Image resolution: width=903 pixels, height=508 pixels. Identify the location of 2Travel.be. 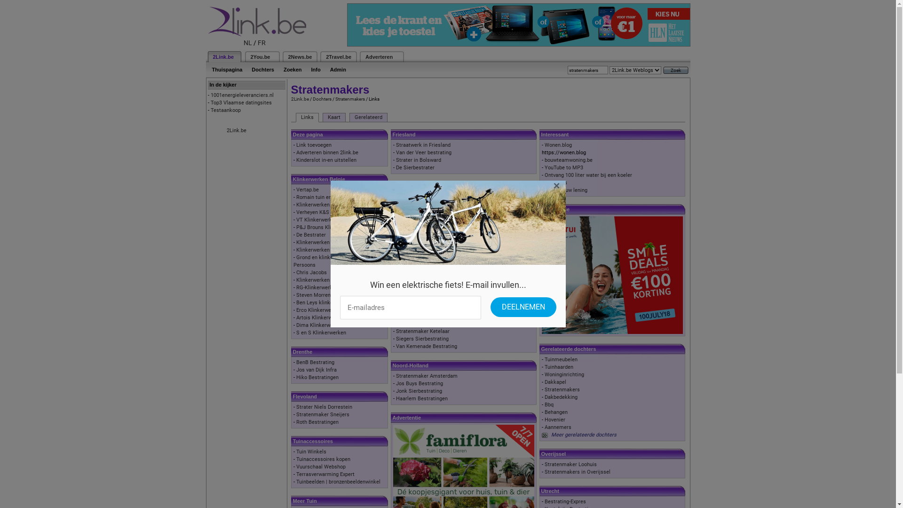
(339, 57).